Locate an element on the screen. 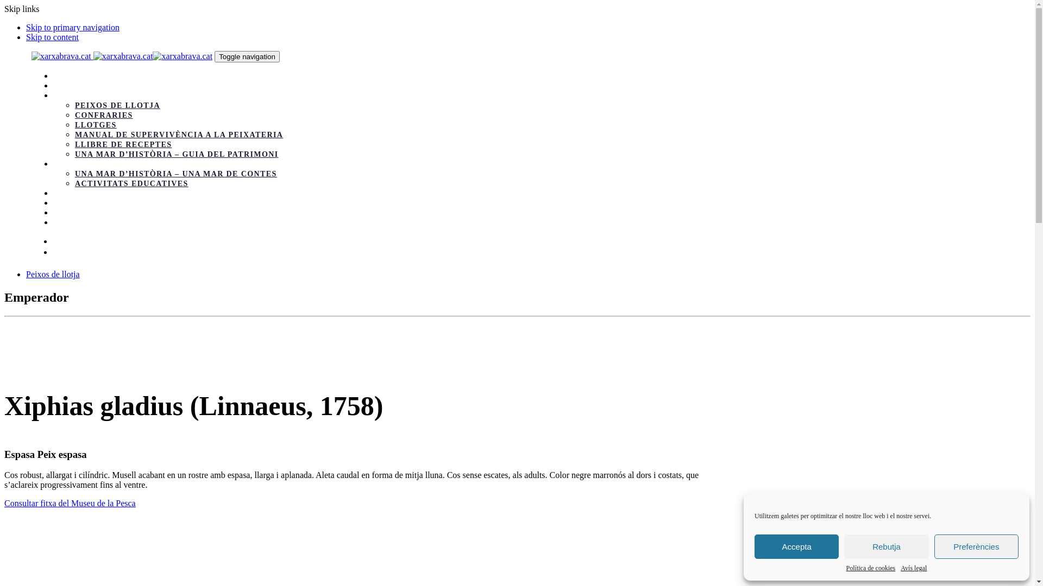  Skip to primary navigation is located at coordinates (73, 27).